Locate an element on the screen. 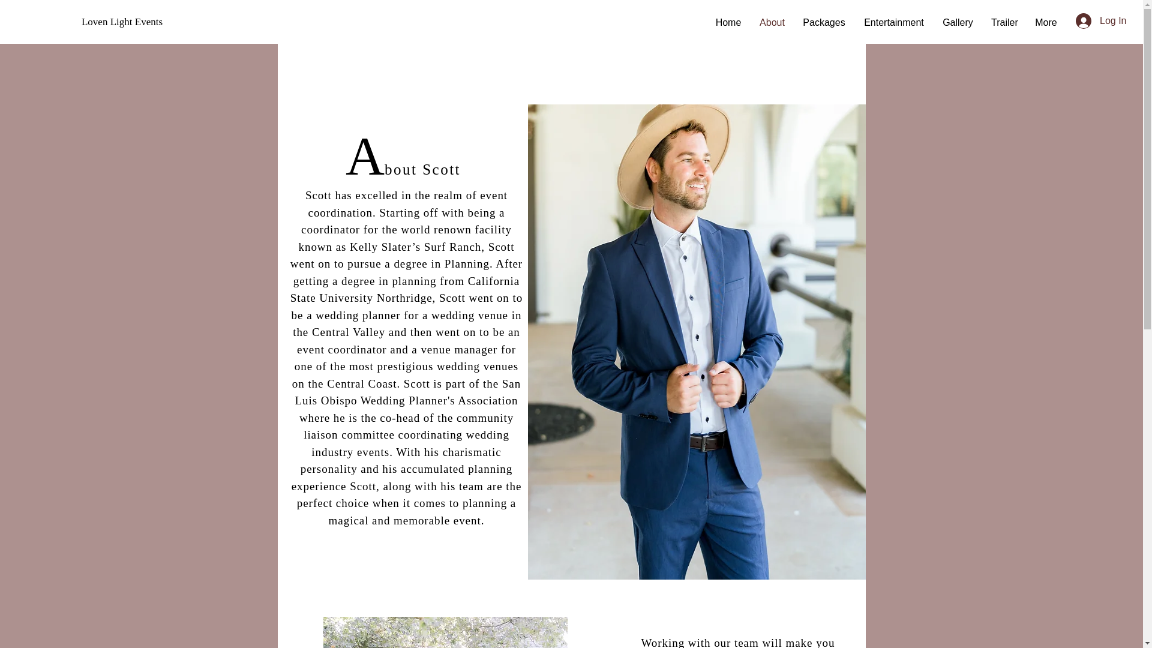 The image size is (1152, 648). Trailer is located at coordinates (1004, 22).